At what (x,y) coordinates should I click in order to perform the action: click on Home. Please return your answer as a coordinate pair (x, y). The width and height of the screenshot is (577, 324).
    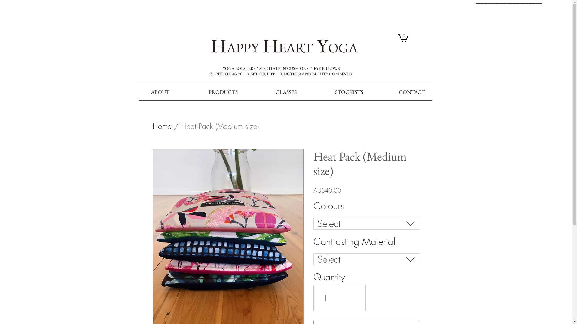
    Looking at the image, I should click on (162, 126).